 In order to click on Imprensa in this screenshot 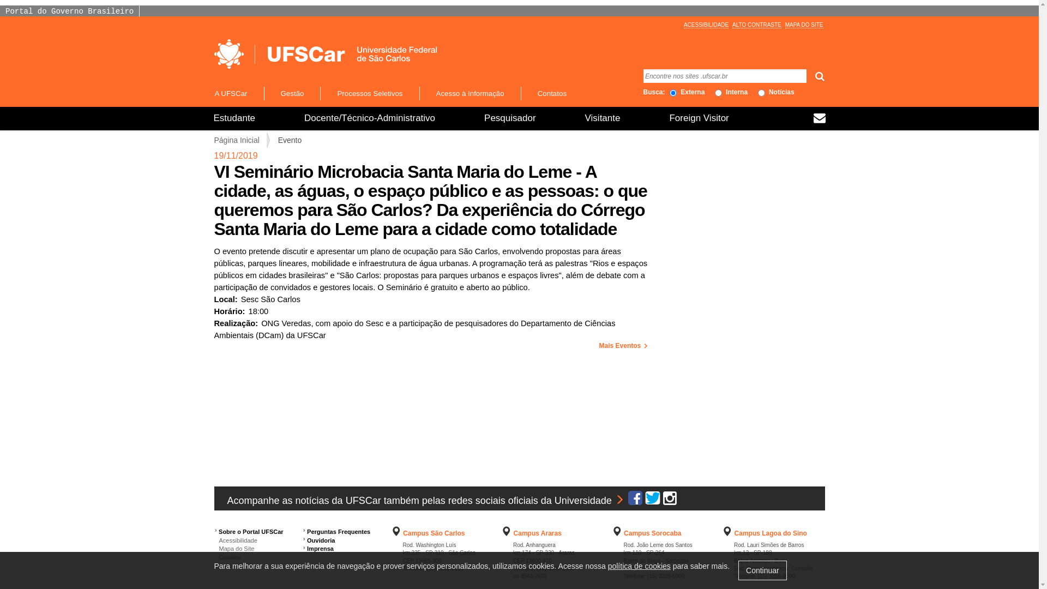, I will do `click(321, 549)`.